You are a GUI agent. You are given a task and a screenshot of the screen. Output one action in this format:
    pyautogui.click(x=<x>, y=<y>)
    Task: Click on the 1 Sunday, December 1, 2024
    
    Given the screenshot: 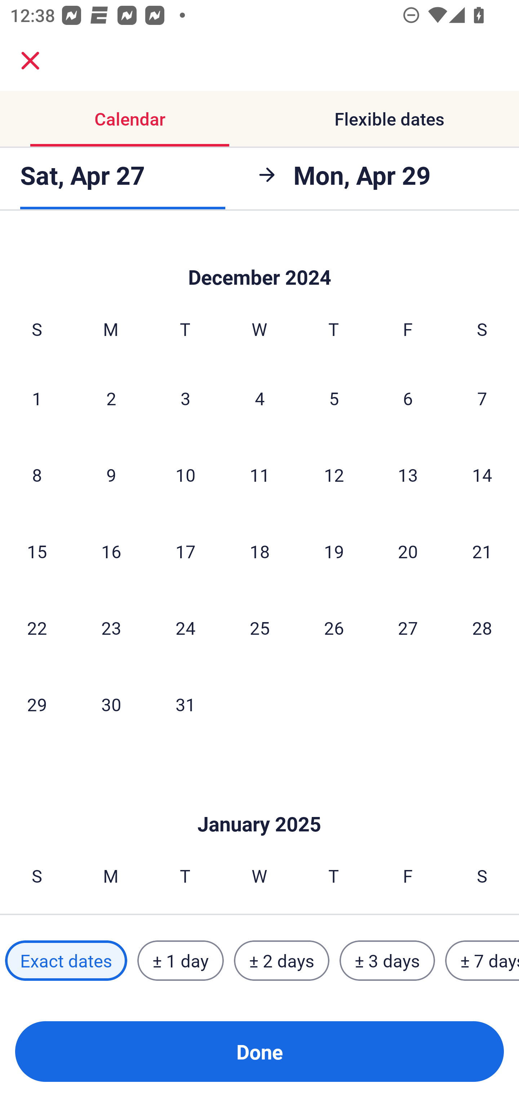 What is the action you would take?
    pyautogui.click(x=37, y=398)
    